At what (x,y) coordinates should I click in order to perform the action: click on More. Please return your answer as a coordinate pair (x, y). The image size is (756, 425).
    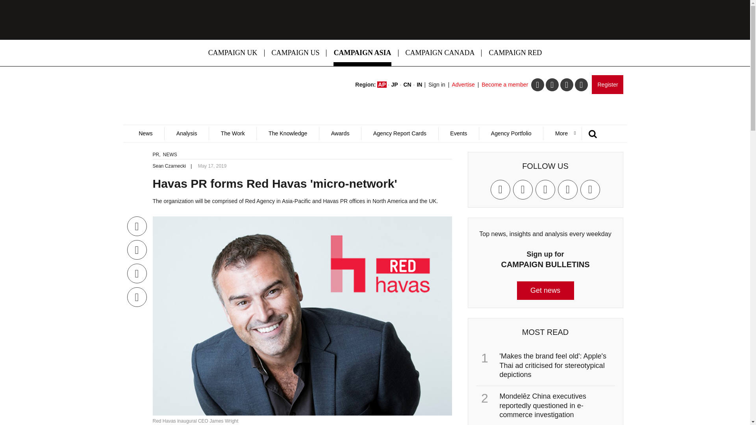
    Looking at the image, I should click on (562, 133).